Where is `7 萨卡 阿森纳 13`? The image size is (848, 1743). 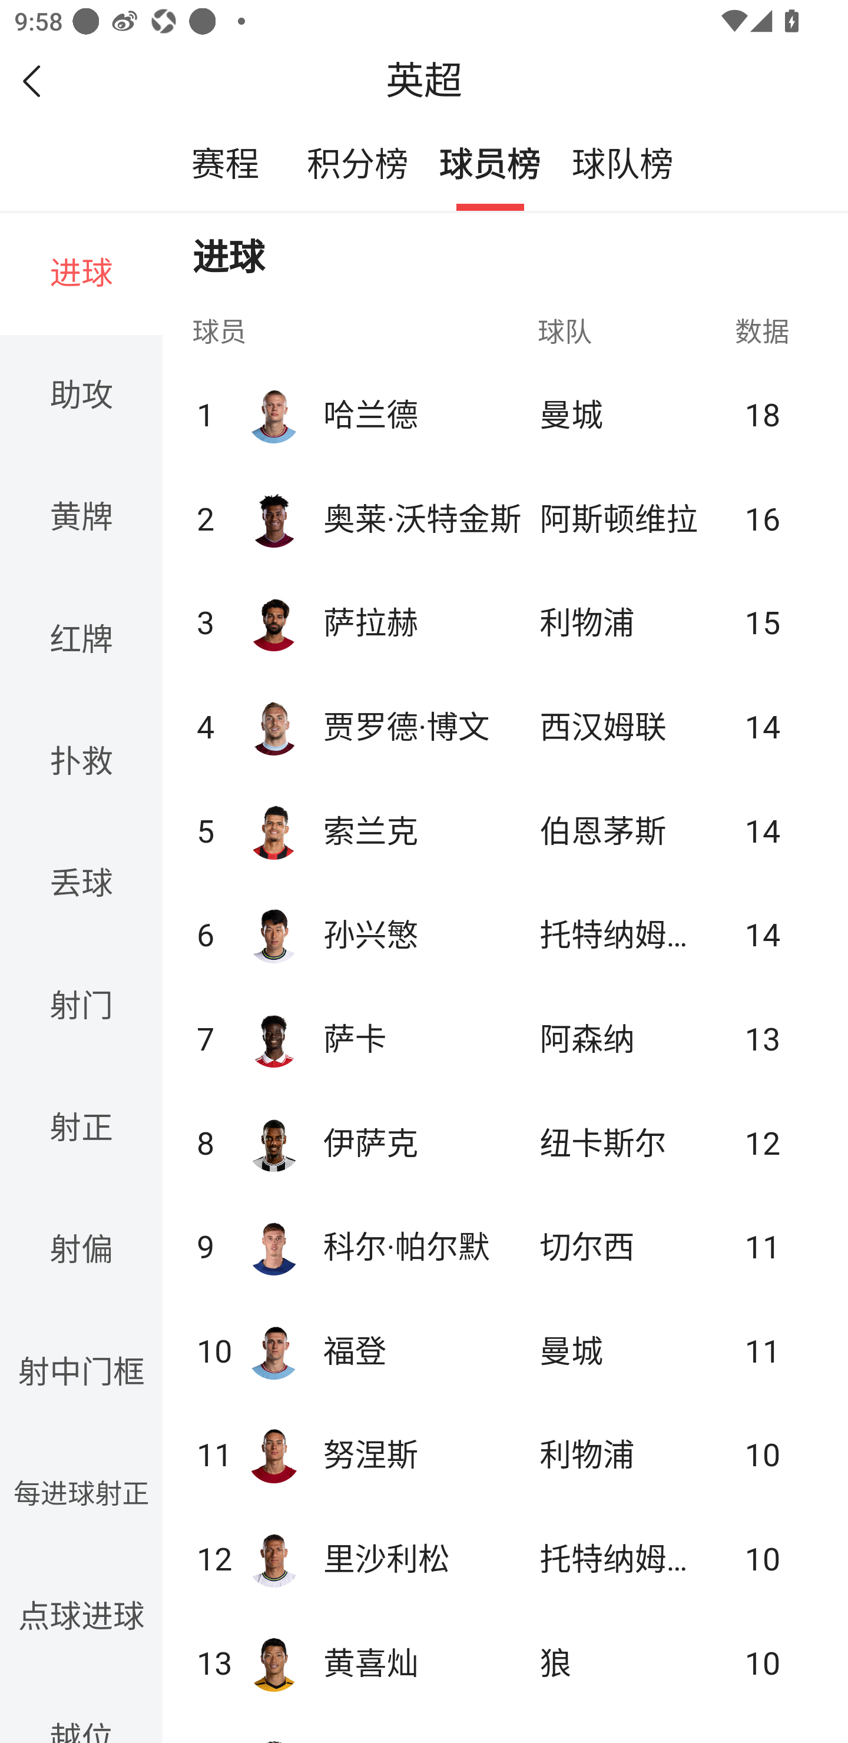 7 萨卡 阿森纳 13 is located at coordinates (502, 1039).